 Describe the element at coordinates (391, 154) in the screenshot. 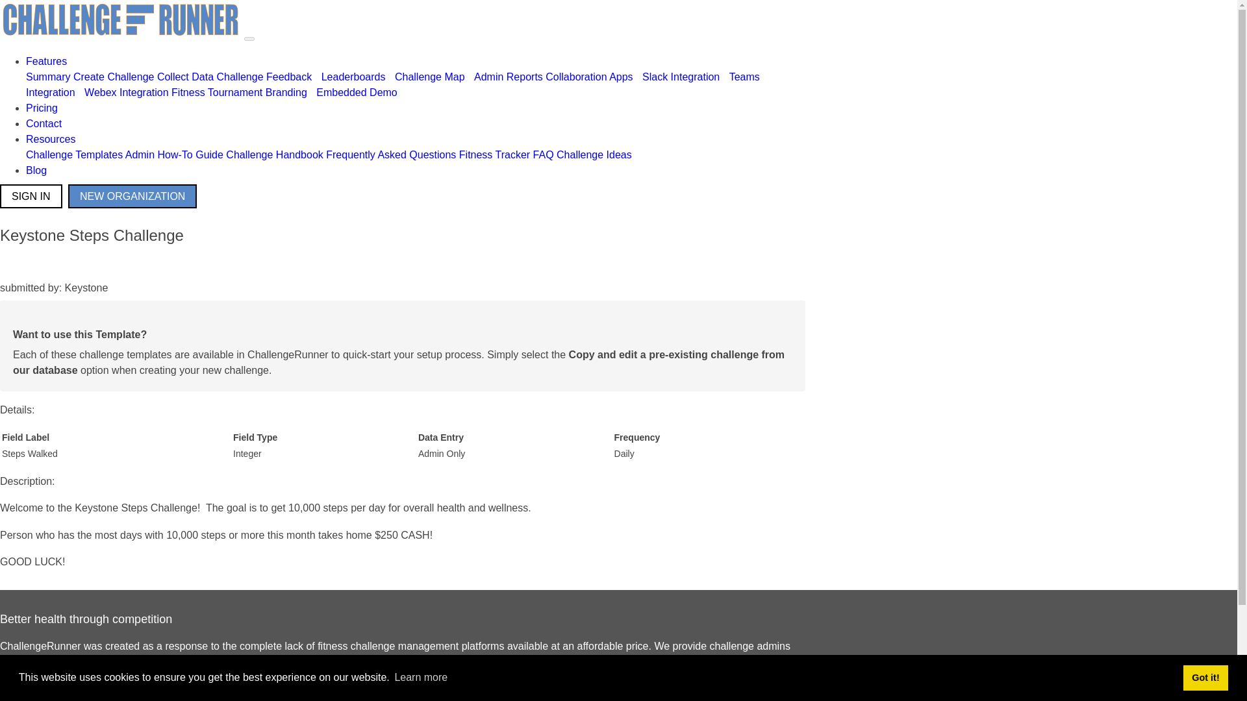

I see `ChallengeRunner Support` at that location.